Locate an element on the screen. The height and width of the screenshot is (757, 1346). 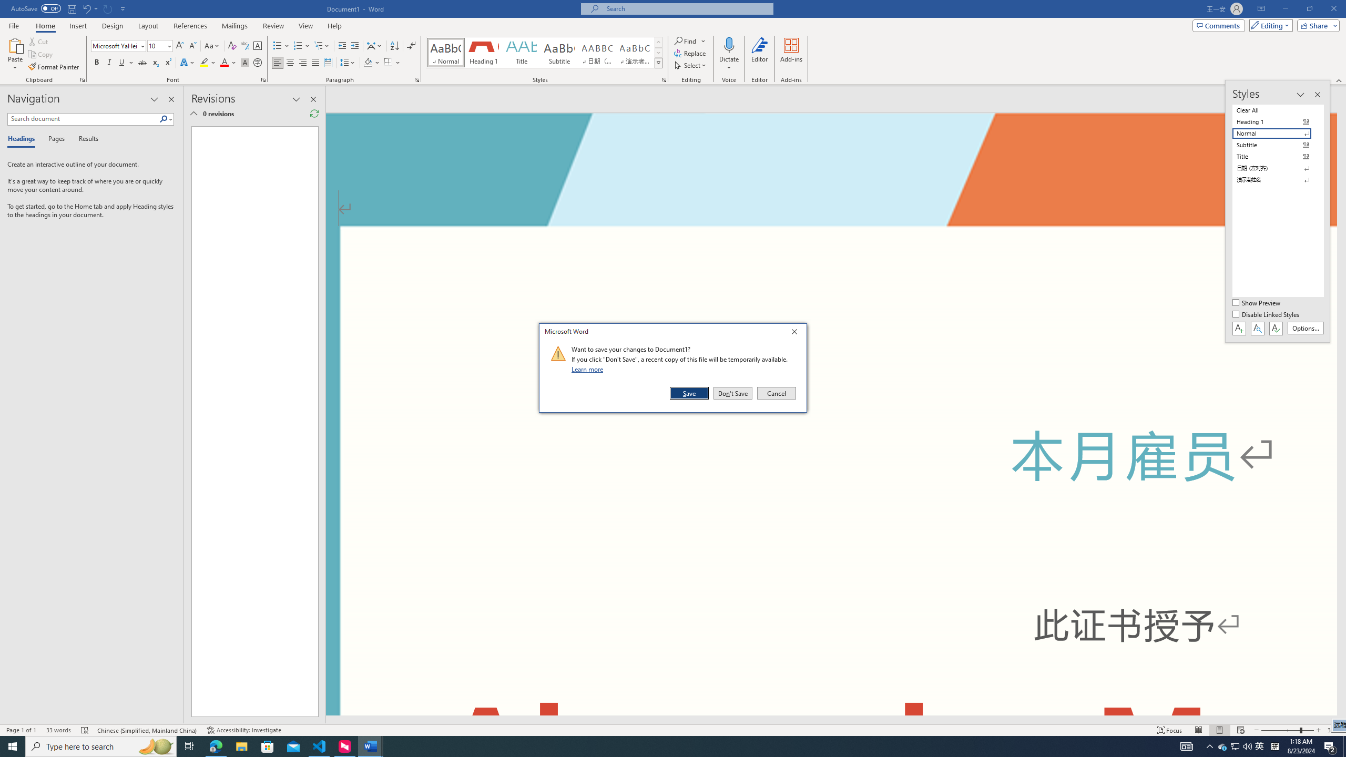
Cut is located at coordinates (39, 41).